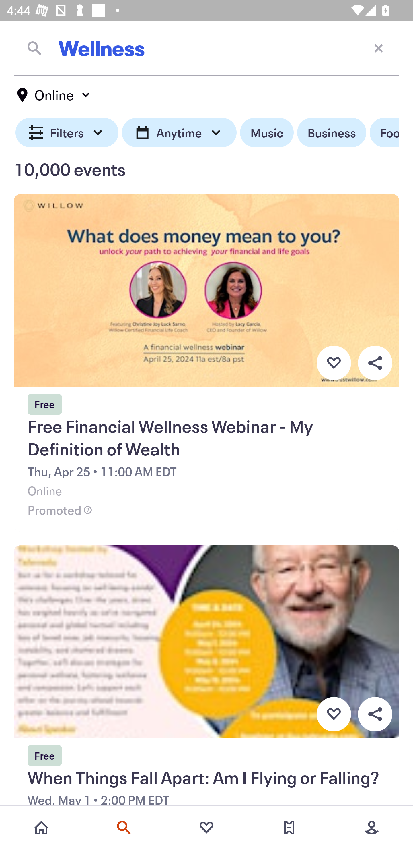  Describe the element at coordinates (379, 48) in the screenshot. I see `Close current screen` at that location.